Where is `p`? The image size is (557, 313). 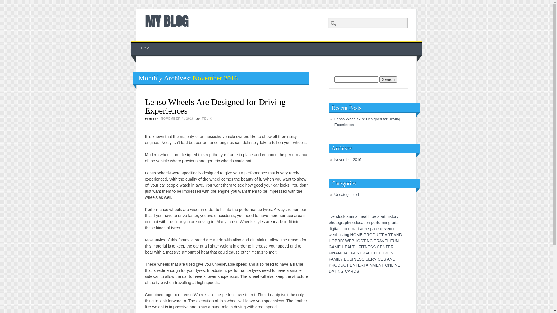 p is located at coordinates (346, 223).